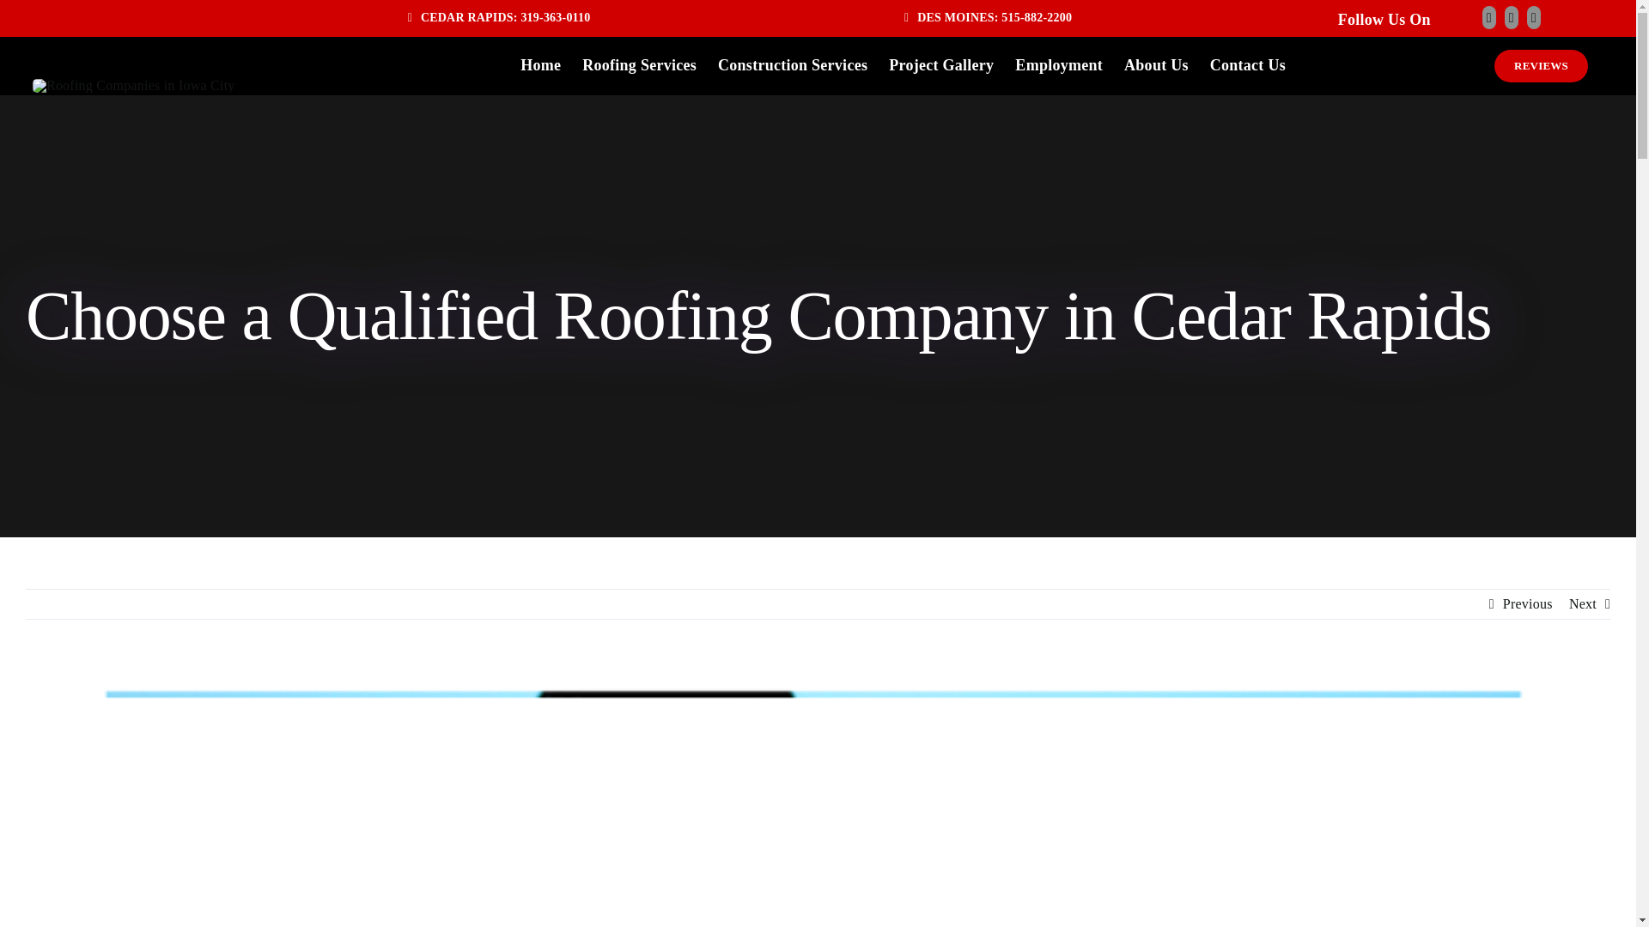  I want to click on Employment, so click(1059, 65).